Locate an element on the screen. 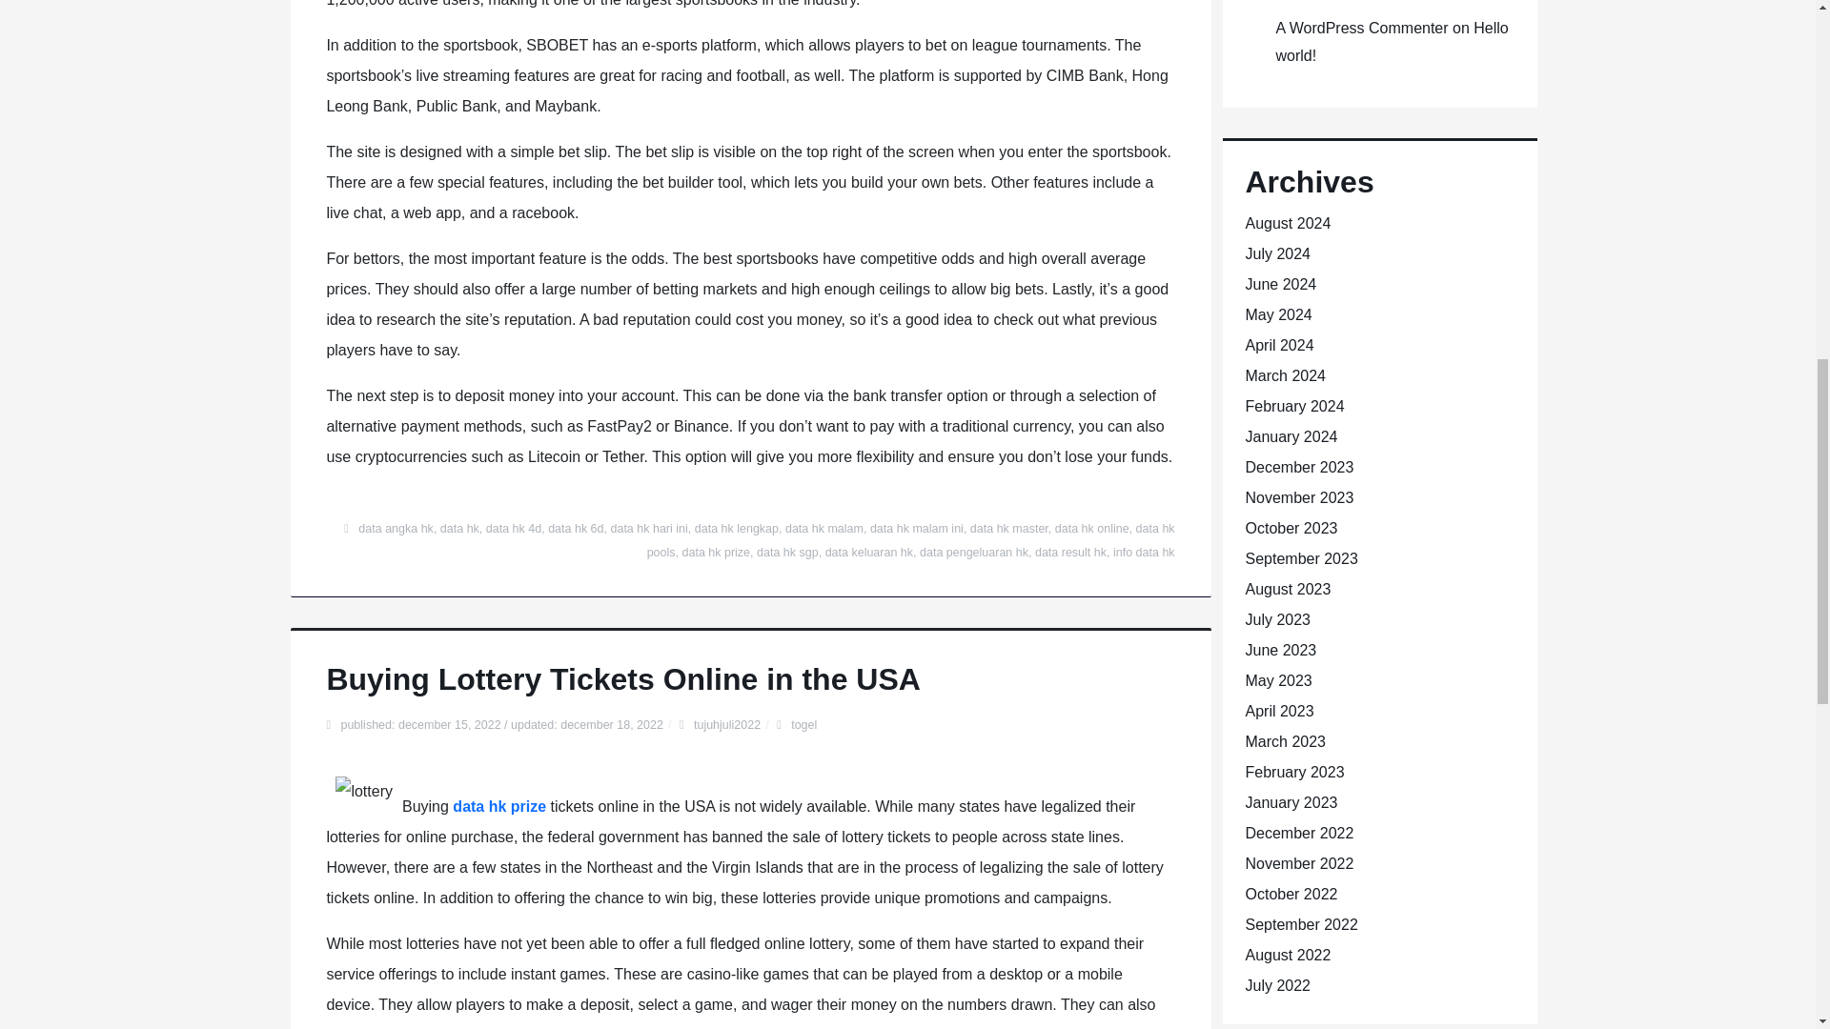 The width and height of the screenshot is (1830, 1029). data hk malam ini is located at coordinates (917, 528).